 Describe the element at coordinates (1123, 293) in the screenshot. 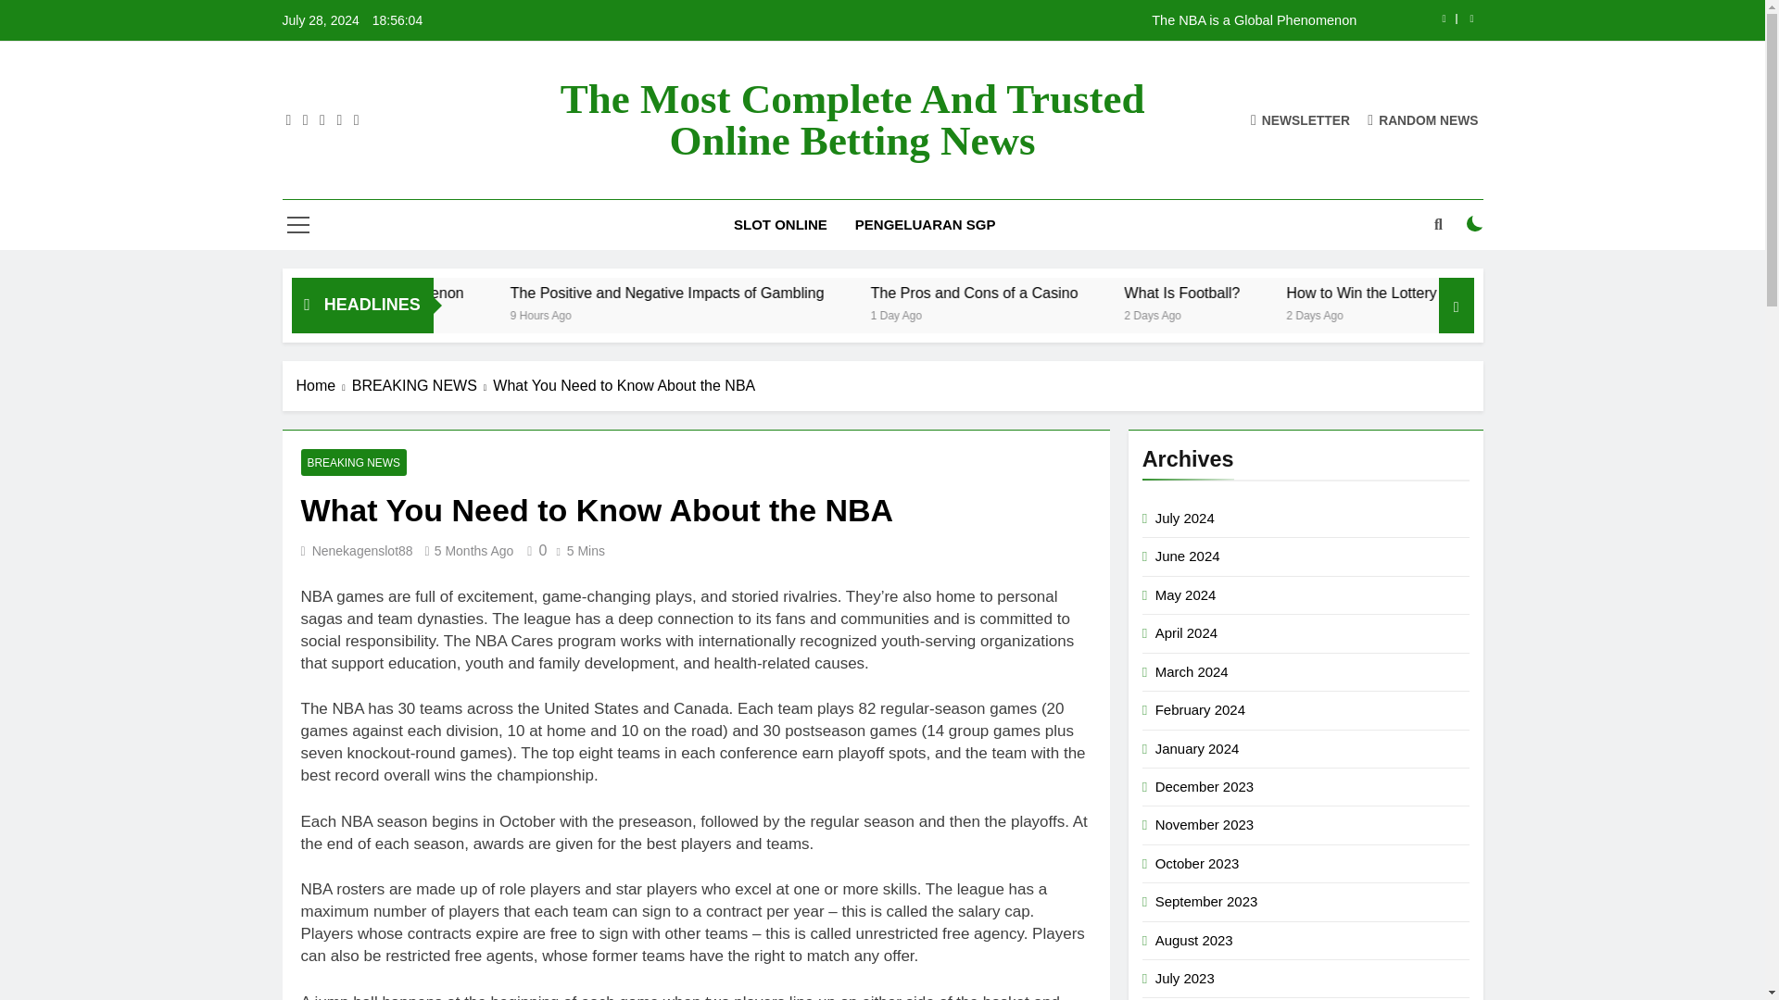

I see `The Pros and Cons of a Casino` at that location.